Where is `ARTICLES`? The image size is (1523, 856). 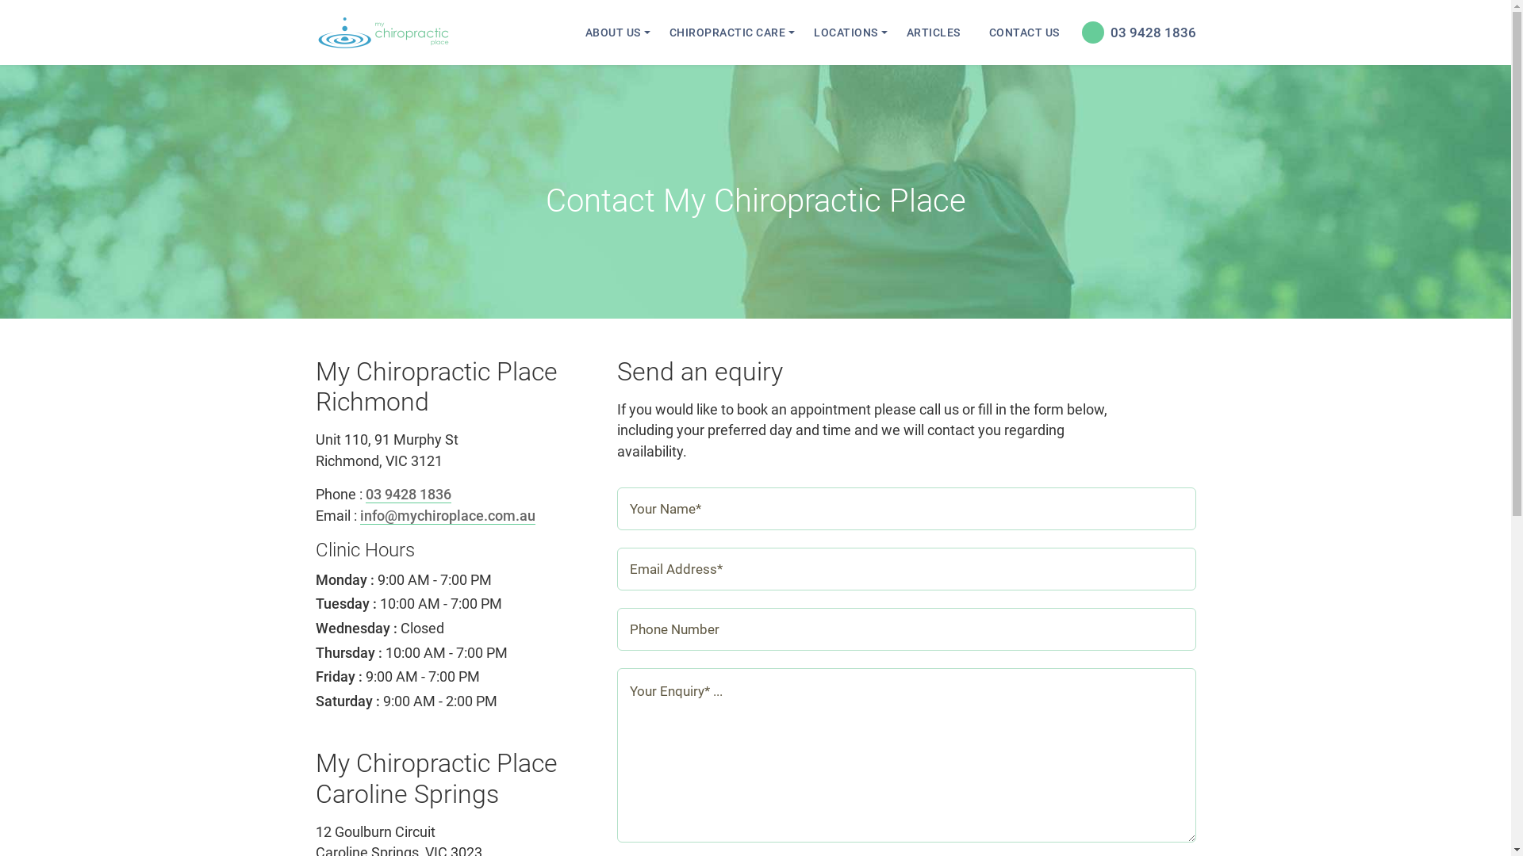
ARTICLES is located at coordinates (933, 32).